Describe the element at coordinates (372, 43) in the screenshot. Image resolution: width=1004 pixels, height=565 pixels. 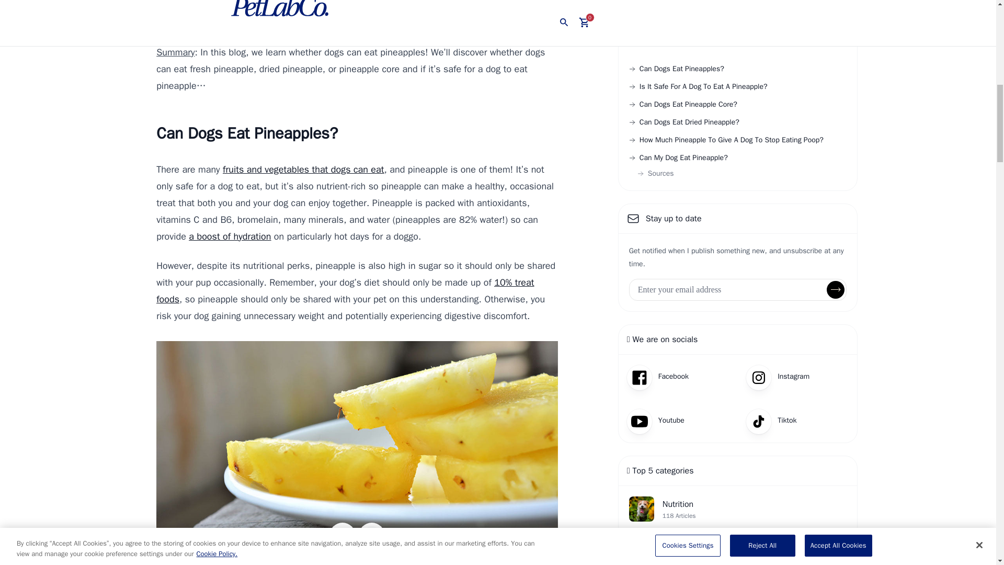
I see `Table of contents` at that location.